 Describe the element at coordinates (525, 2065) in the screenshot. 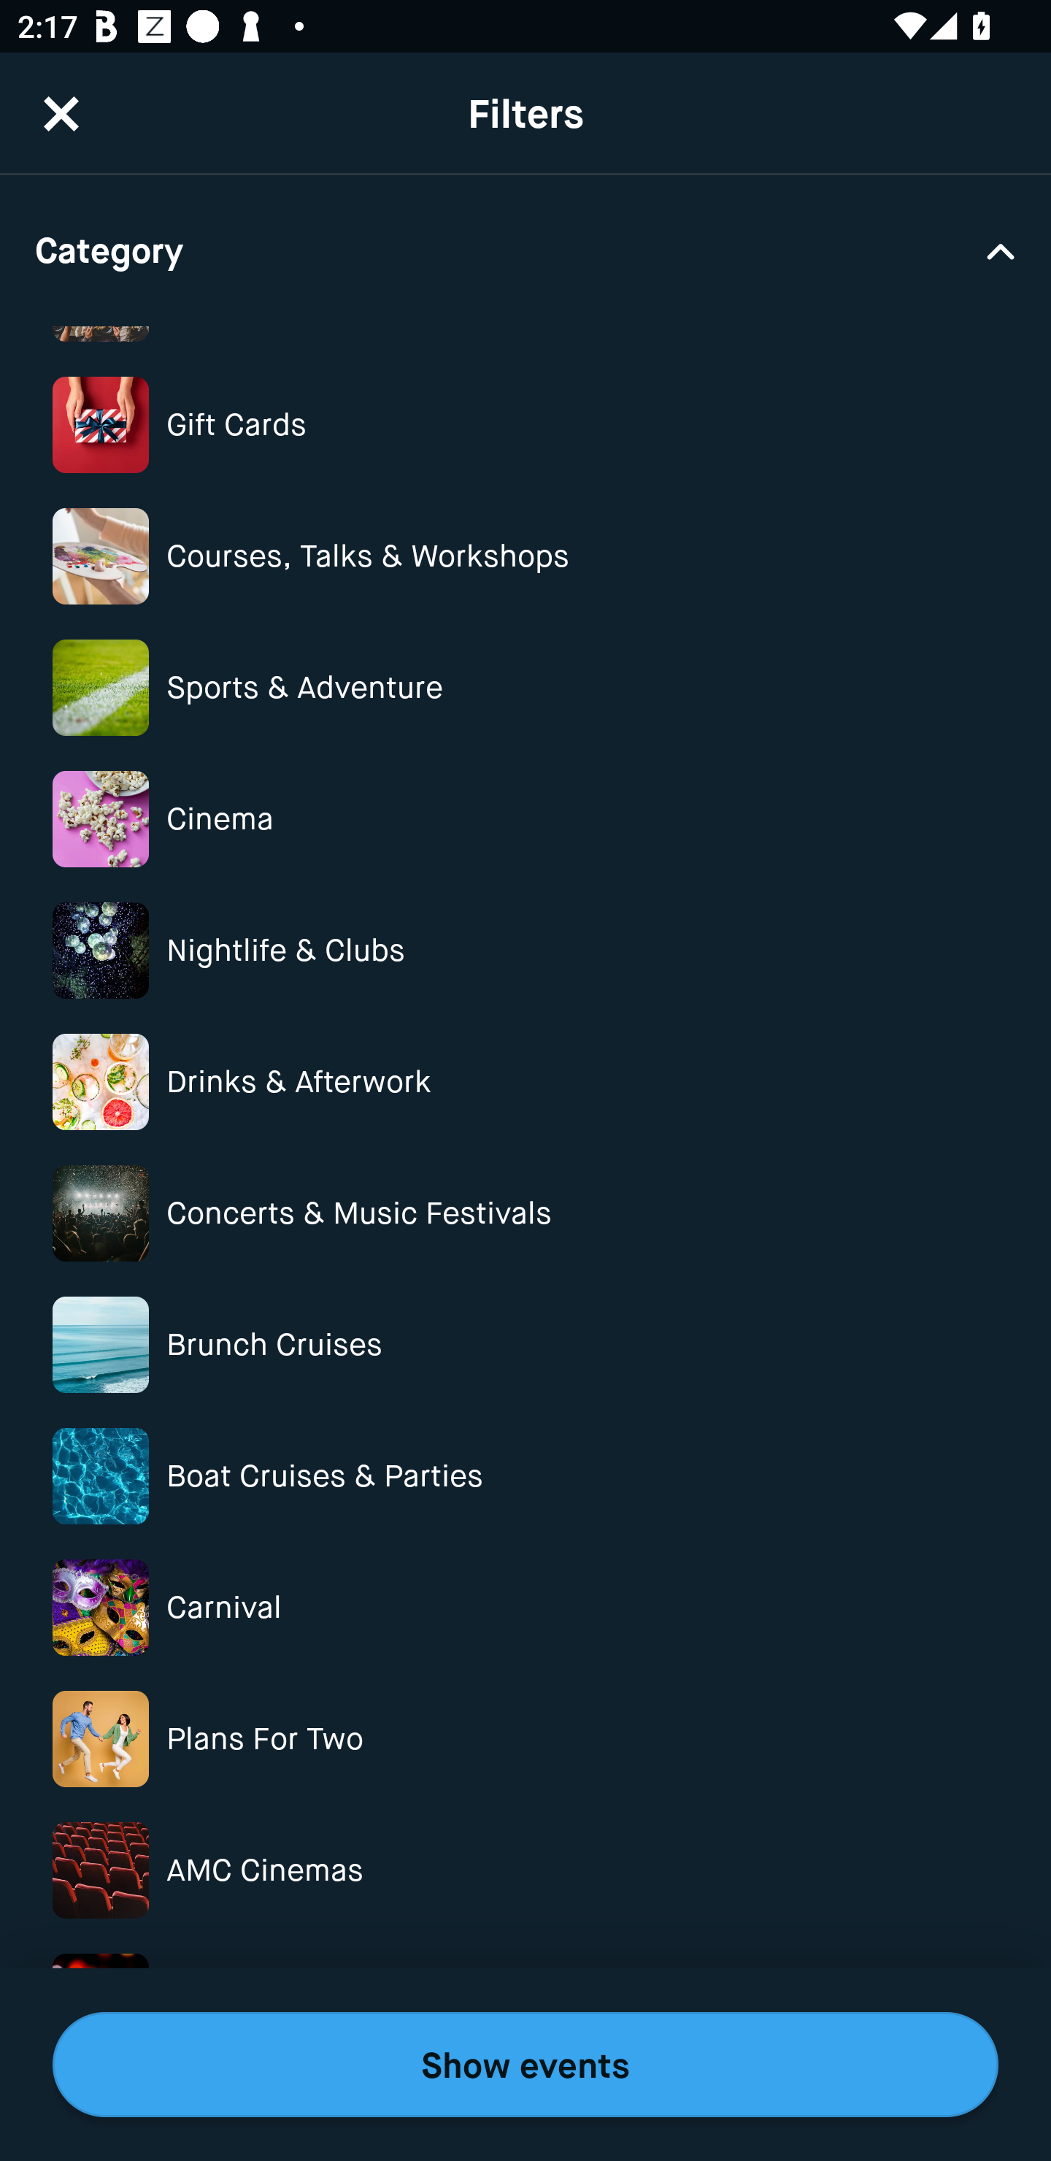

I see `Show events` at that location.